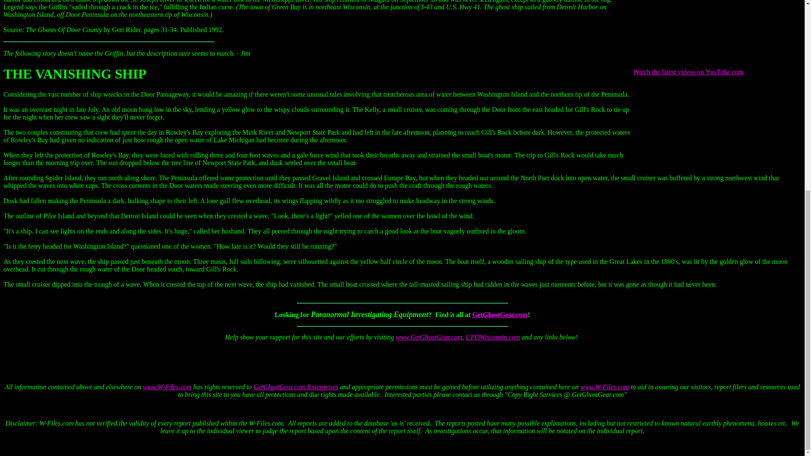  What do you see at coordinates (605, 387) in the screenshot?
I see `www.W-Files.com` at bounding box center [605, 387].